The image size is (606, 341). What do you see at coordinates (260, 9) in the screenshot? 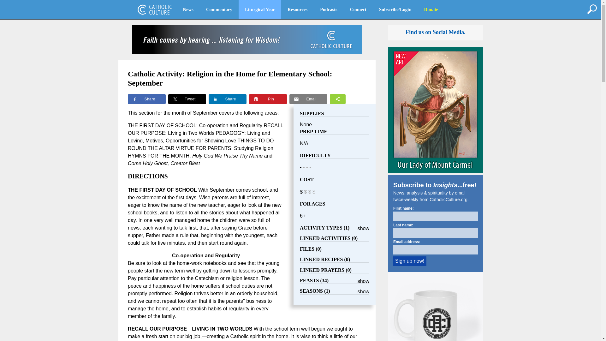
I see `Liturgical Year` at bounding box center [260, 9].